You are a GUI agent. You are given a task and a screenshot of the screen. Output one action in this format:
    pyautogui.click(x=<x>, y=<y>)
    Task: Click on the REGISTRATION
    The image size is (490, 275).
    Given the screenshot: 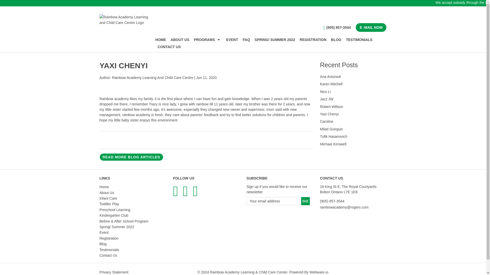 What is the action you would take?
    pyautogui.click(x=313, y=39)
    